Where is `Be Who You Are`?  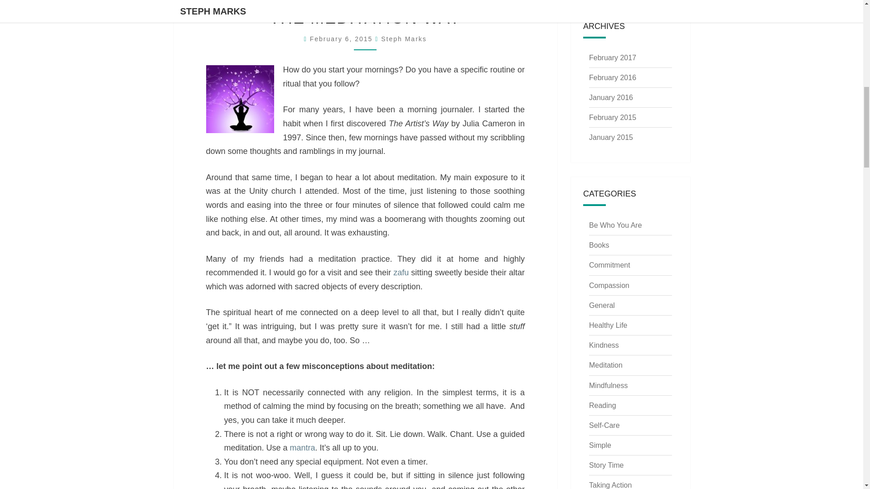
Be Who You Are is located at coordinates (615, 225).